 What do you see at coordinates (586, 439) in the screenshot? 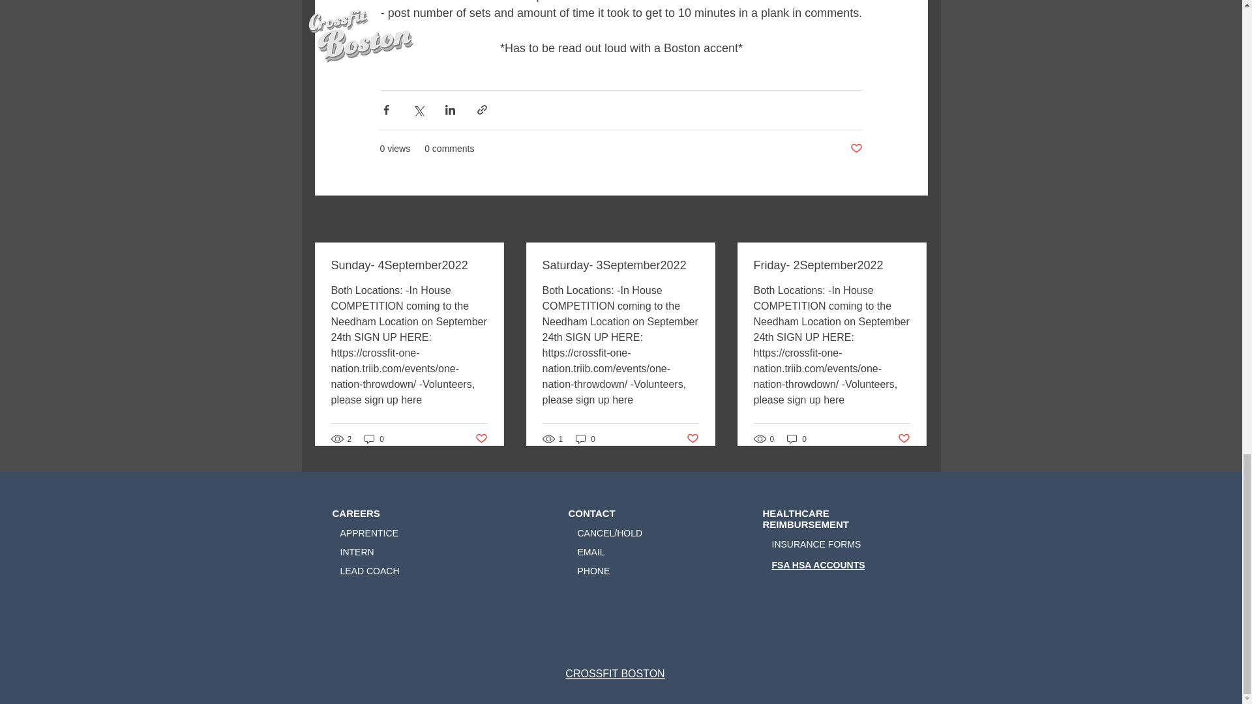
I see `0` at bounding box center [586, 439].